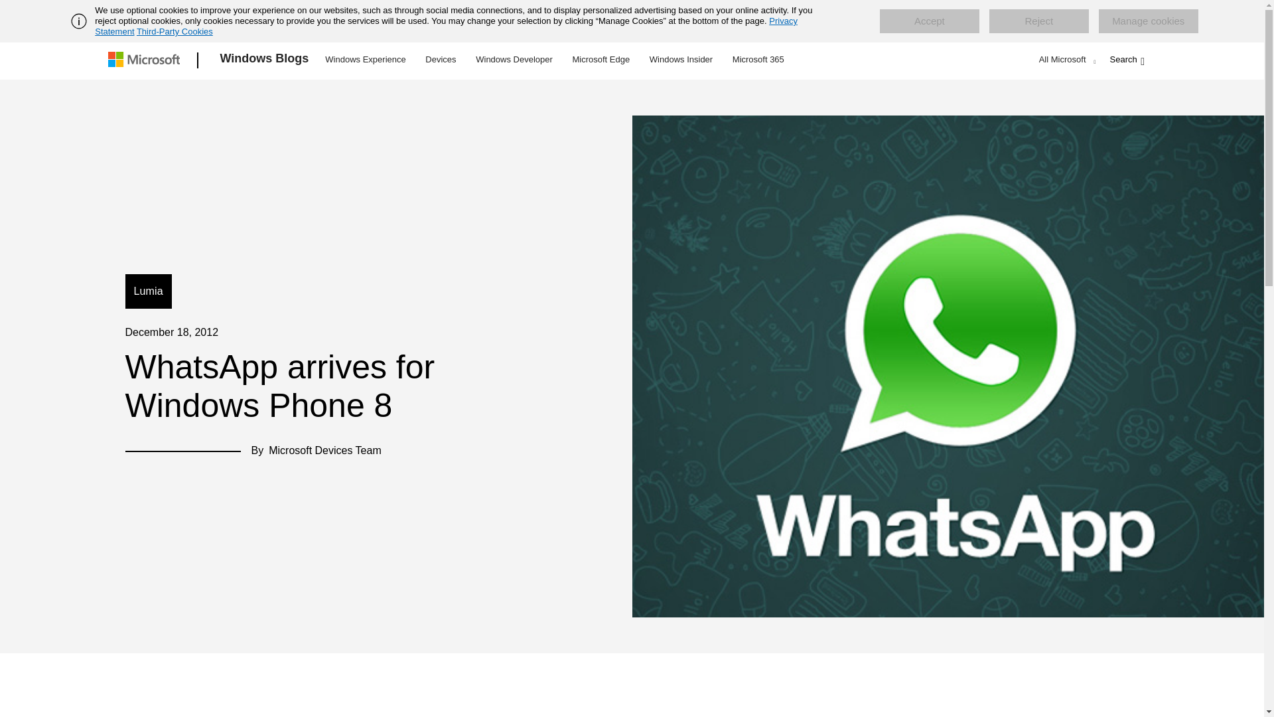 The image size is (1274, 717). I want to click on Microsoft Edge, so click(601, 58).